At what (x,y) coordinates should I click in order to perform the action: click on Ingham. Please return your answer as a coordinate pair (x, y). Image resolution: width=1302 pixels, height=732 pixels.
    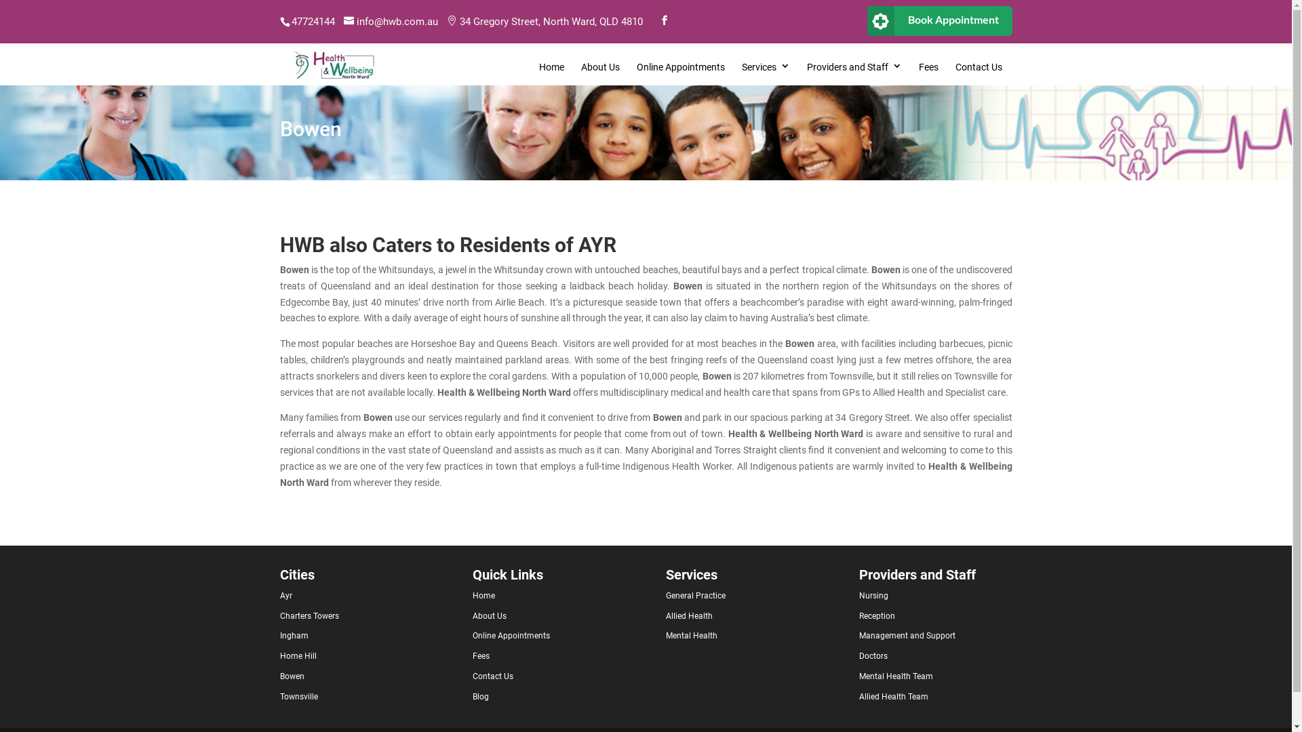
    Looking at the image, I should click on (294, 636).